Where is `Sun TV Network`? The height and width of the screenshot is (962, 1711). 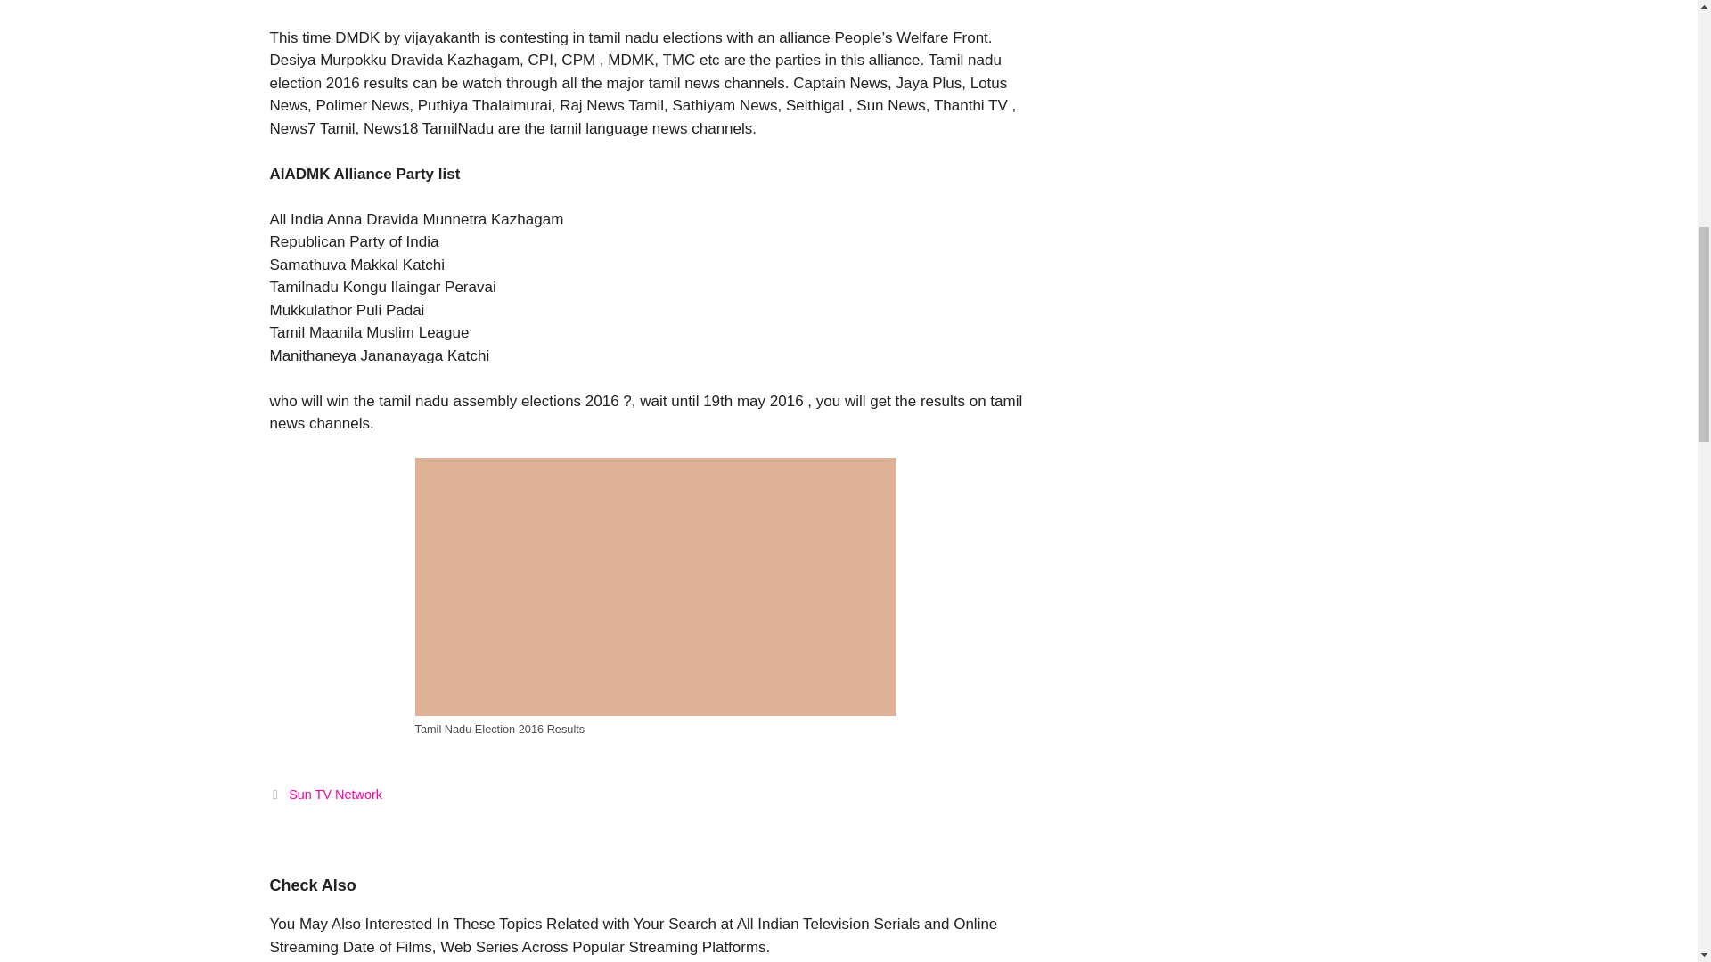 Sun TV Network is located at coordinates (335, 795).